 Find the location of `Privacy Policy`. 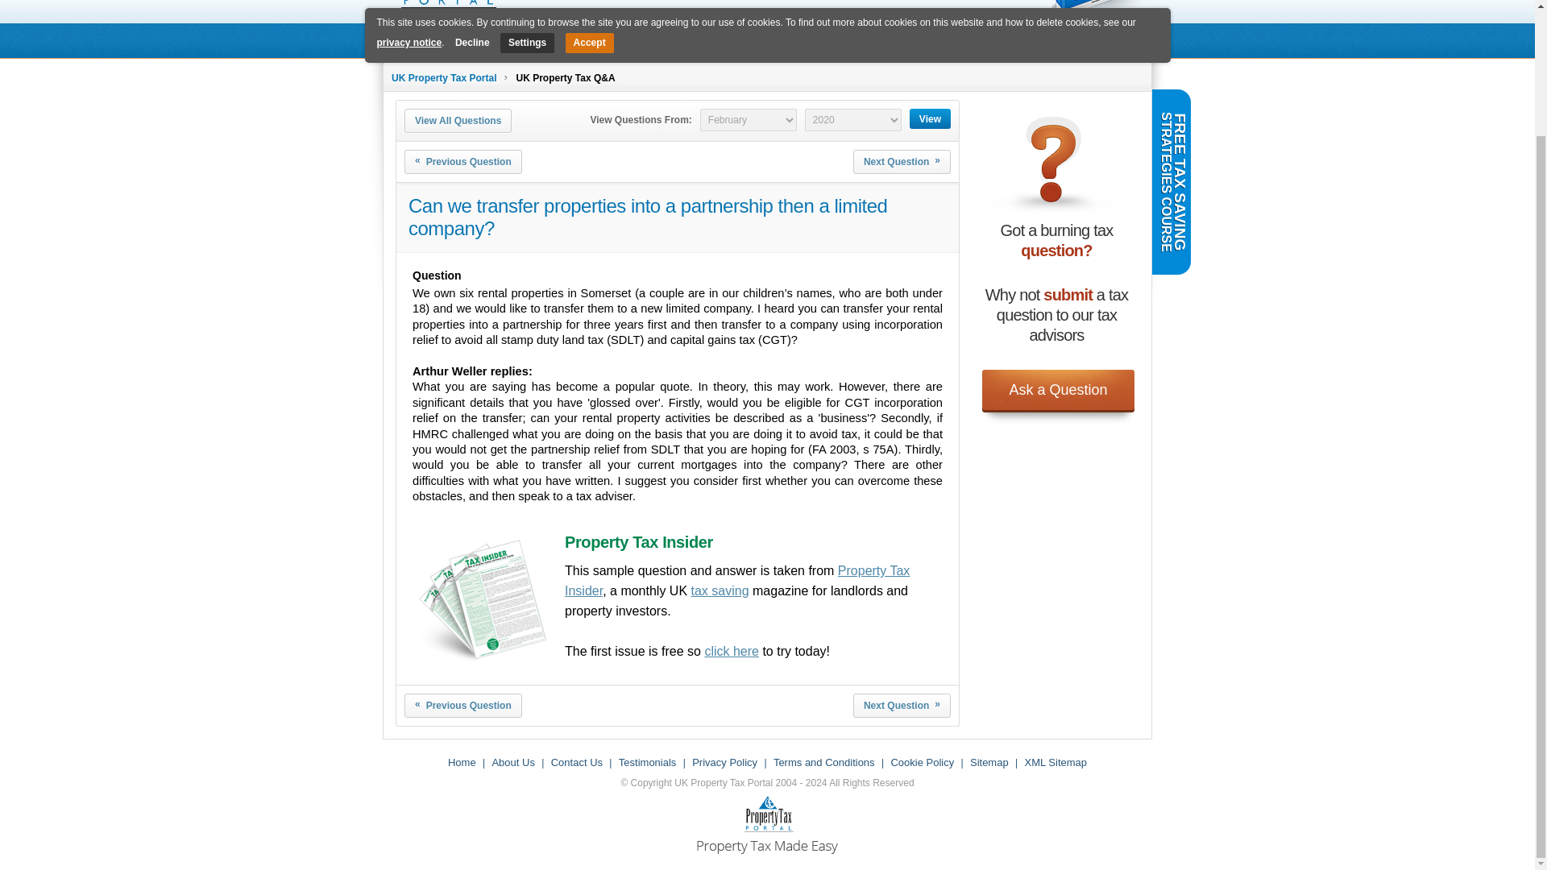

Privacy Policy is located at coordinates (724, 762).